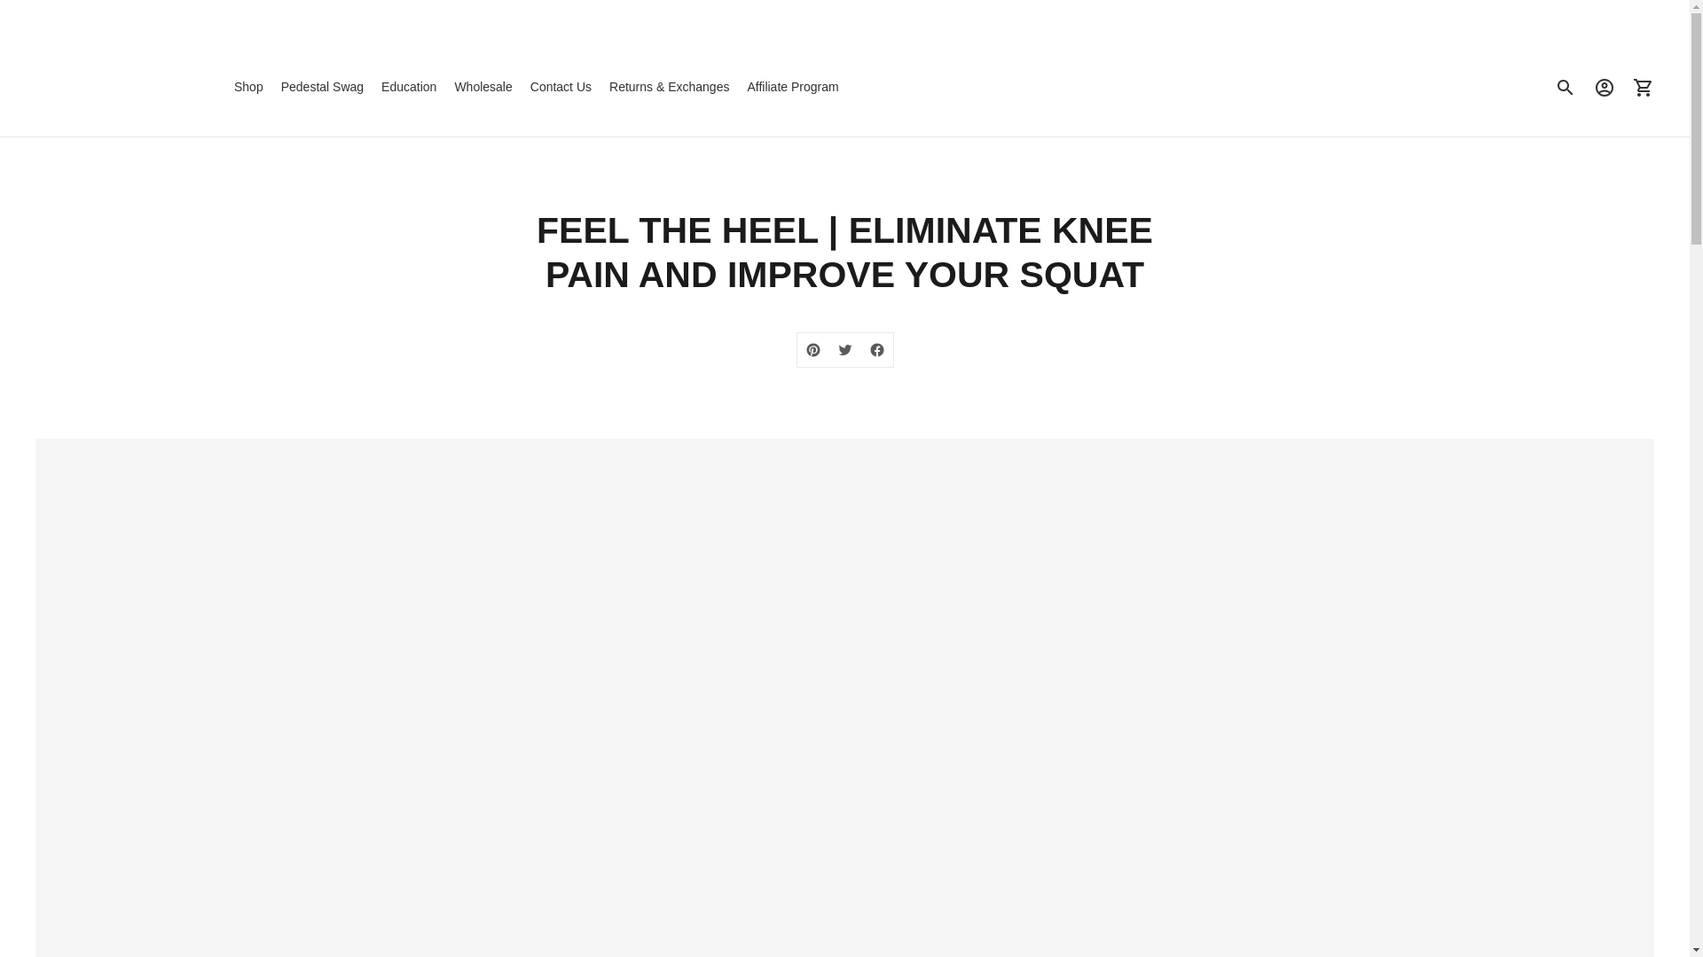  What do you see at coordinates (1566, 87) in the screenshot?
I see `Search` at bounding box center [1566, 87].